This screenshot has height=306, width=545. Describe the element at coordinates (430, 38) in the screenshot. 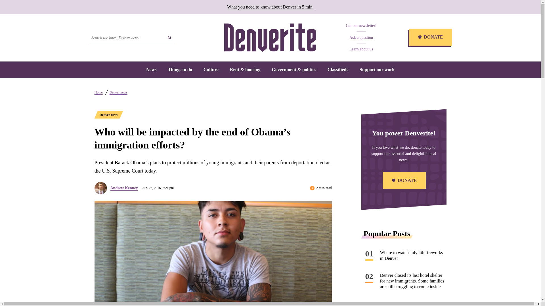

I see `DONATE` at that location.